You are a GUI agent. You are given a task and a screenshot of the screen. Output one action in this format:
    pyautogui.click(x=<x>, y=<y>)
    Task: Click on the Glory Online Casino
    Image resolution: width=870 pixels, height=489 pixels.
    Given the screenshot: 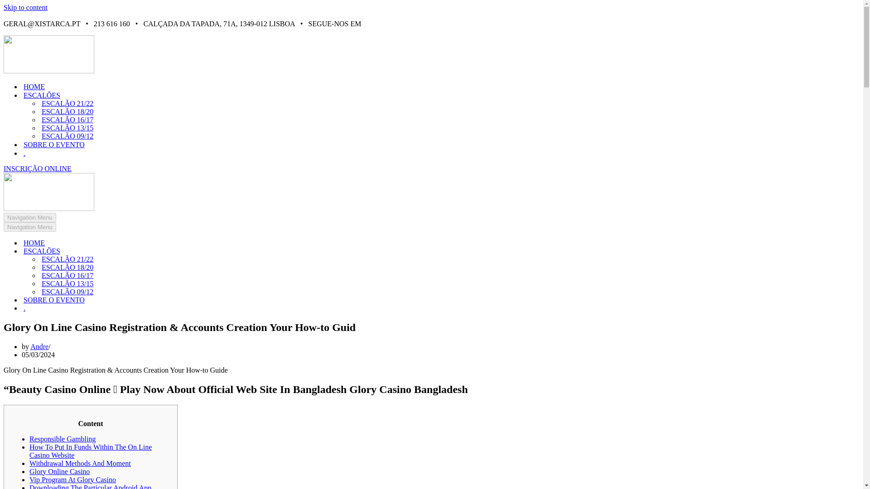 What is the action you would take?
    pyautogui.click(x=59, y=471)
    